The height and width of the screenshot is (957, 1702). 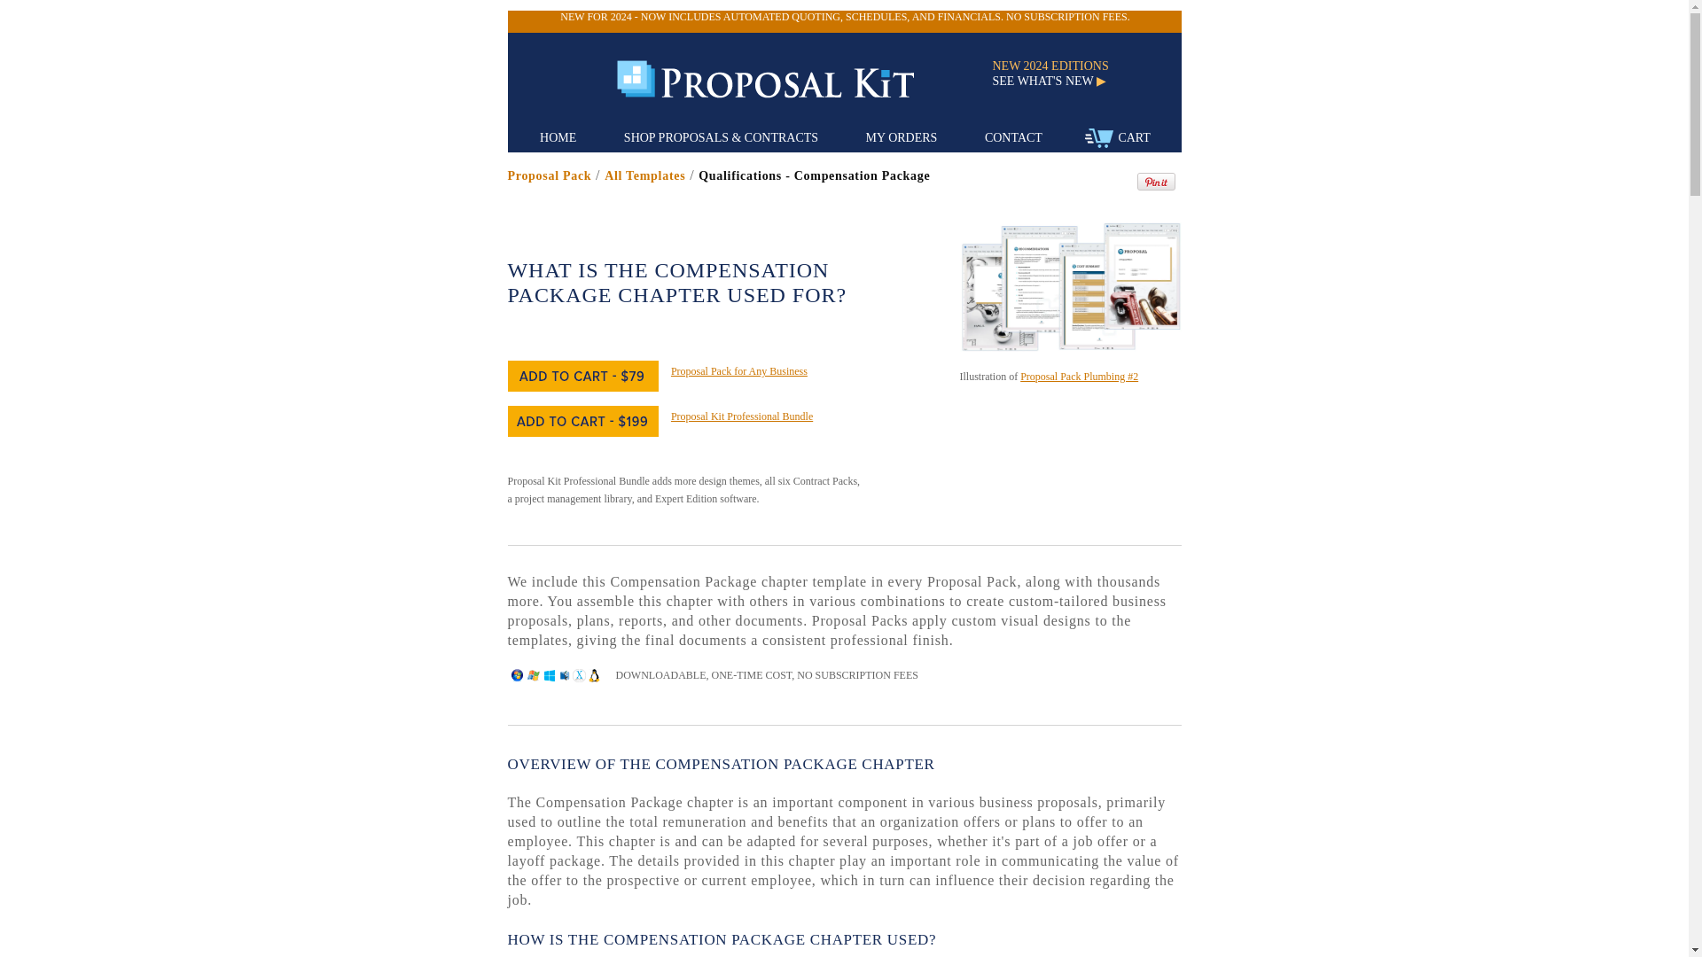 I want to click on Proposal Pack for Any Business, so click(x=738, y=370).